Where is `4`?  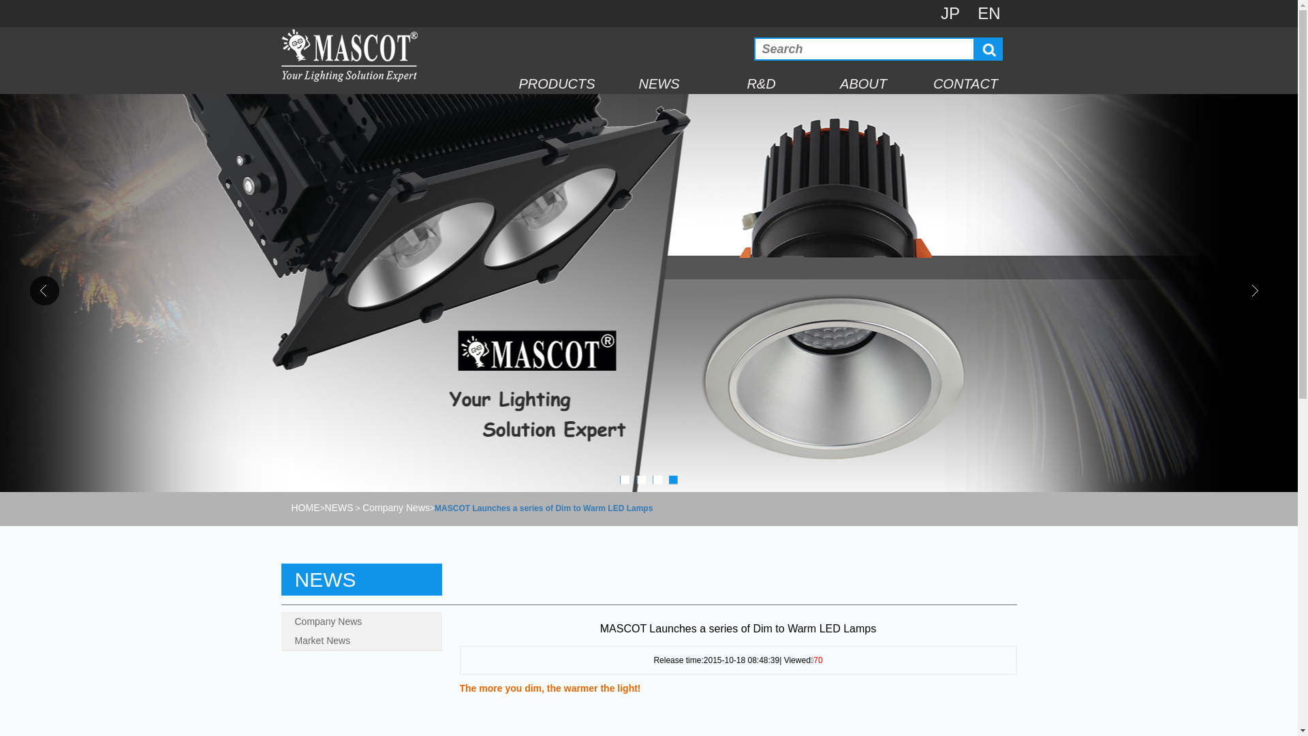 4 is located at coordinates (674, 480).